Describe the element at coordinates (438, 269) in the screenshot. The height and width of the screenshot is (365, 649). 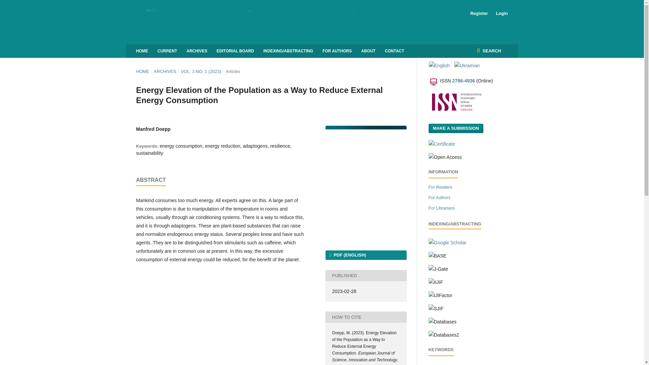
I see `J-Gate` at that location.